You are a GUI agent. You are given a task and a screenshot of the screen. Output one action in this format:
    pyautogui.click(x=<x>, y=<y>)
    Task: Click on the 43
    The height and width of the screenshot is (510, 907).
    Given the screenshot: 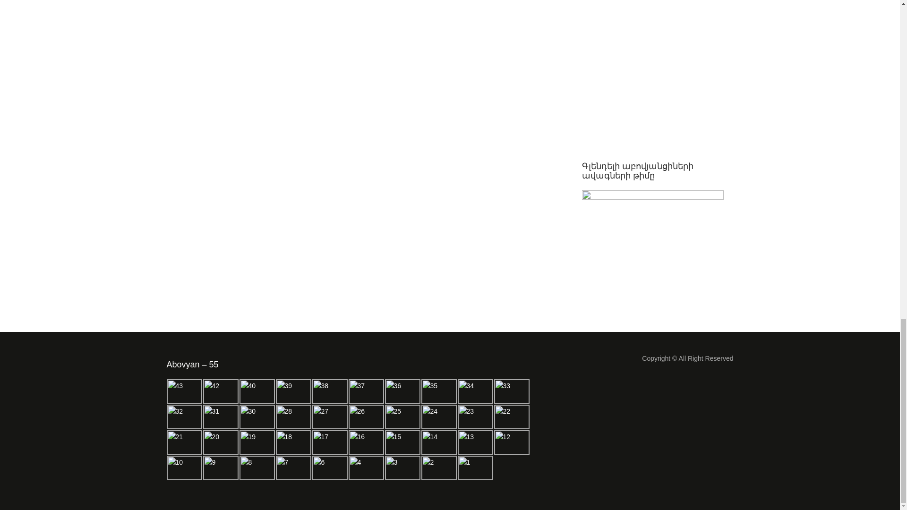 What is the action you would take?
    pyautogui.click(x=183, y=391)
    